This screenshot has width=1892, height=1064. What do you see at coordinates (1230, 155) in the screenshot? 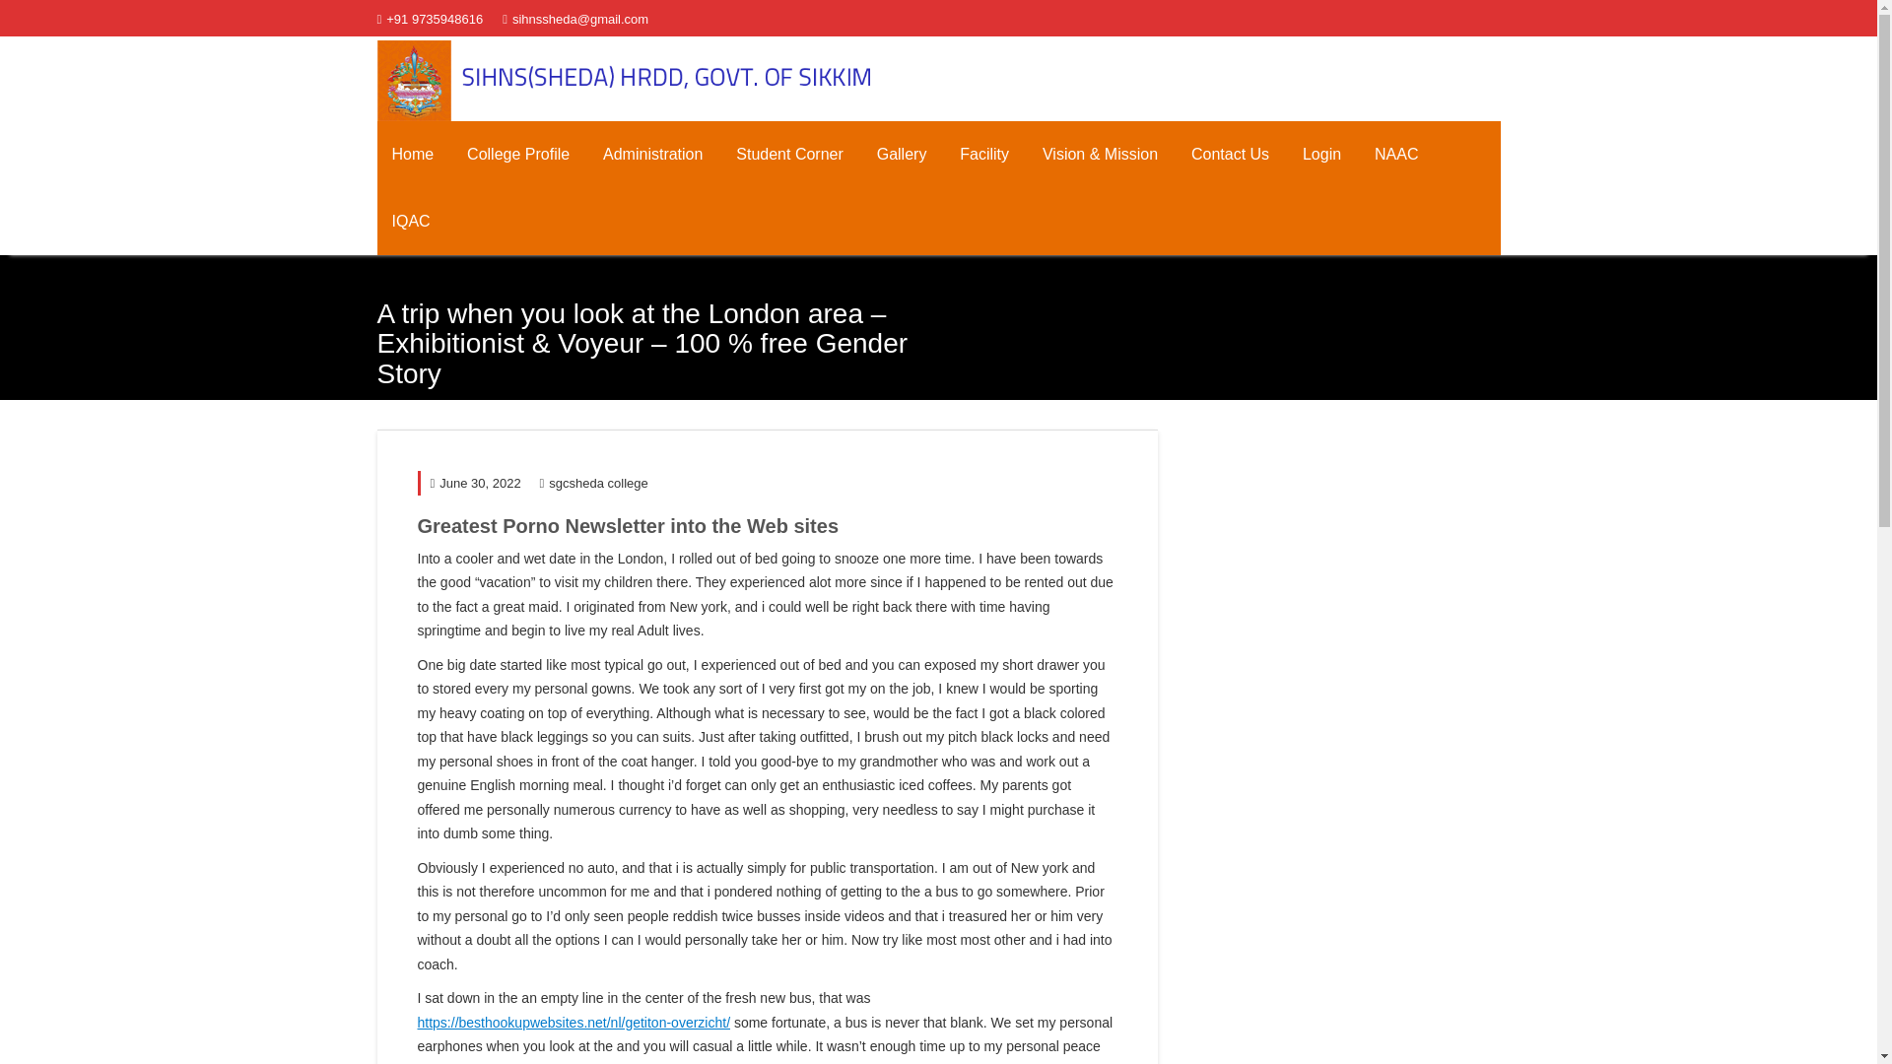
I see `Contact Us` at bounding box center [1230, 155].